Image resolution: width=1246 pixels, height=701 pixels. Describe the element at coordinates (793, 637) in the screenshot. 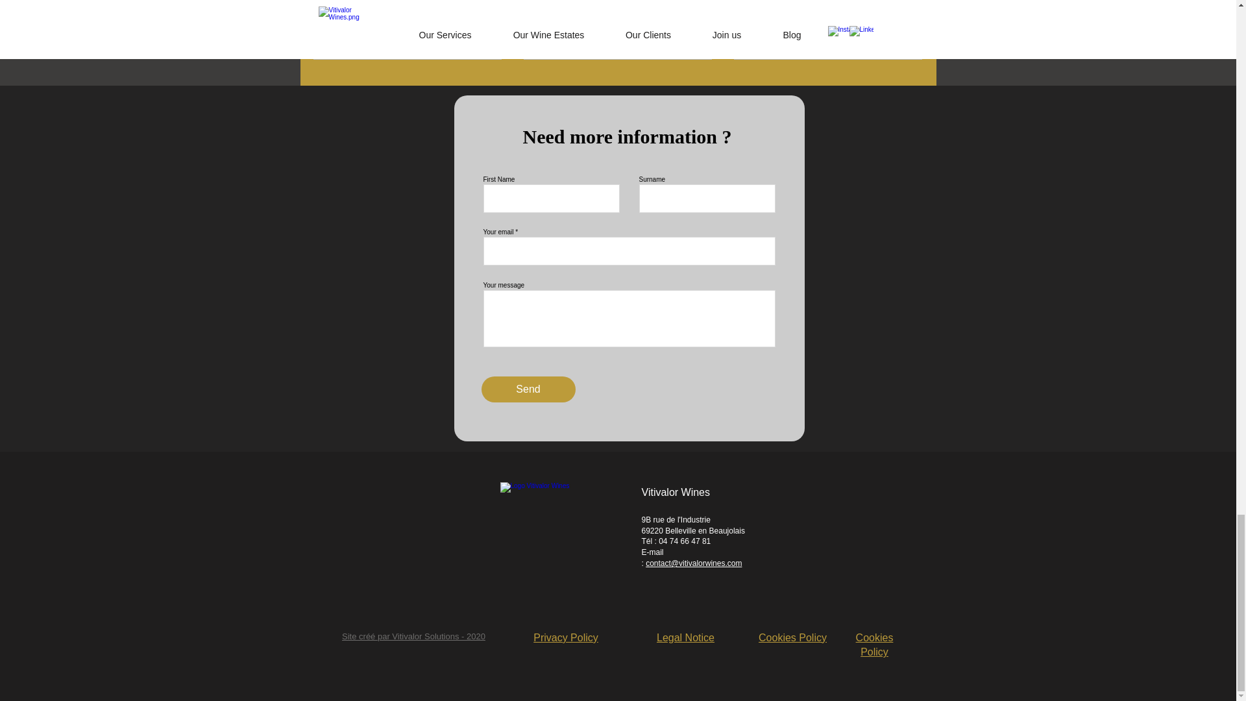

I see `Cookies Policy` at that location.